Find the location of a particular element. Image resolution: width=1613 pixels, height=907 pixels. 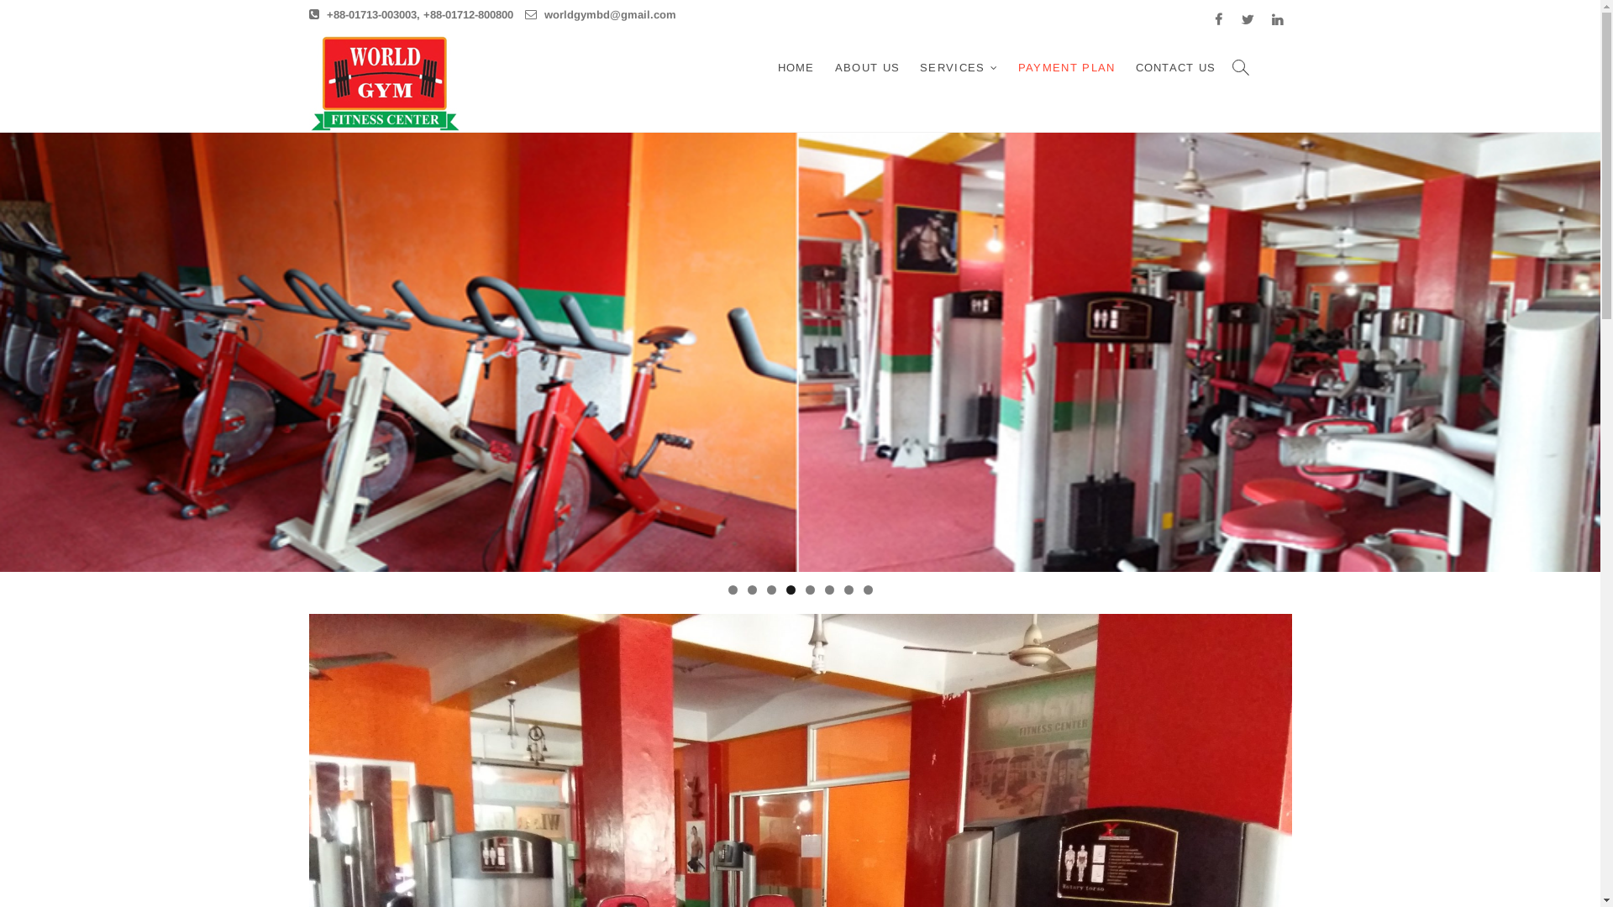

facebook is located at coordinates (1218, 20).